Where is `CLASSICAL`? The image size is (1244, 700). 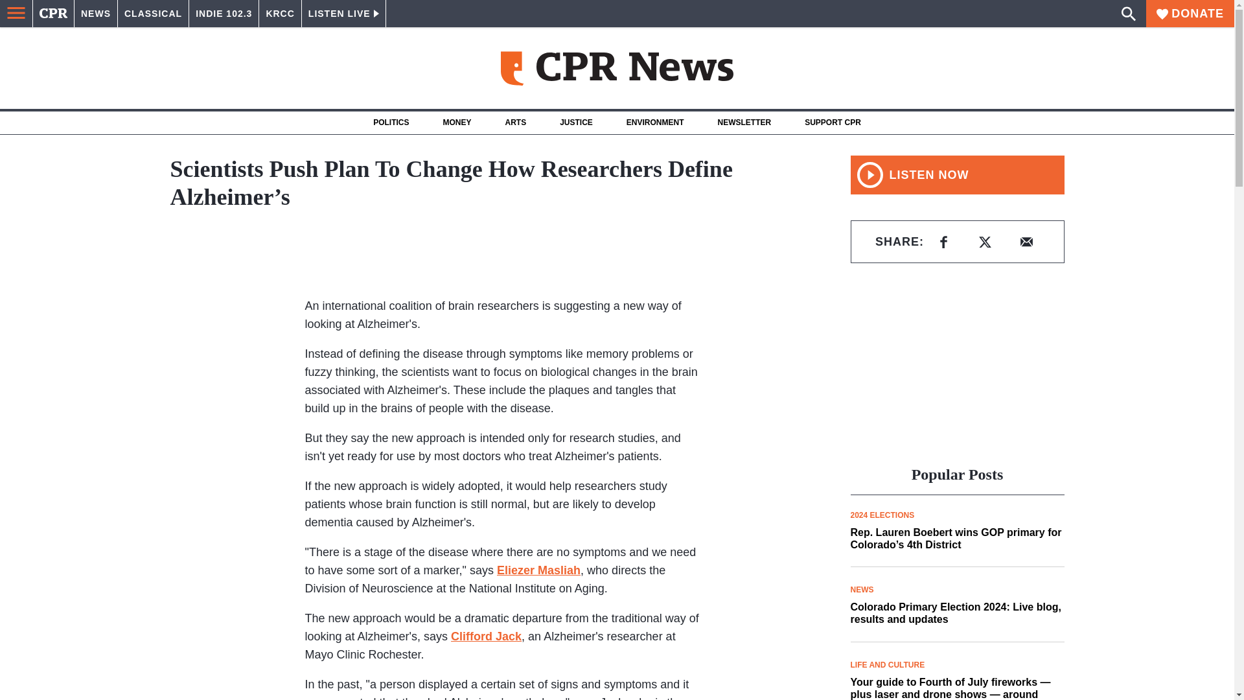
CLASSICAL is located at coordinates (153, 14).